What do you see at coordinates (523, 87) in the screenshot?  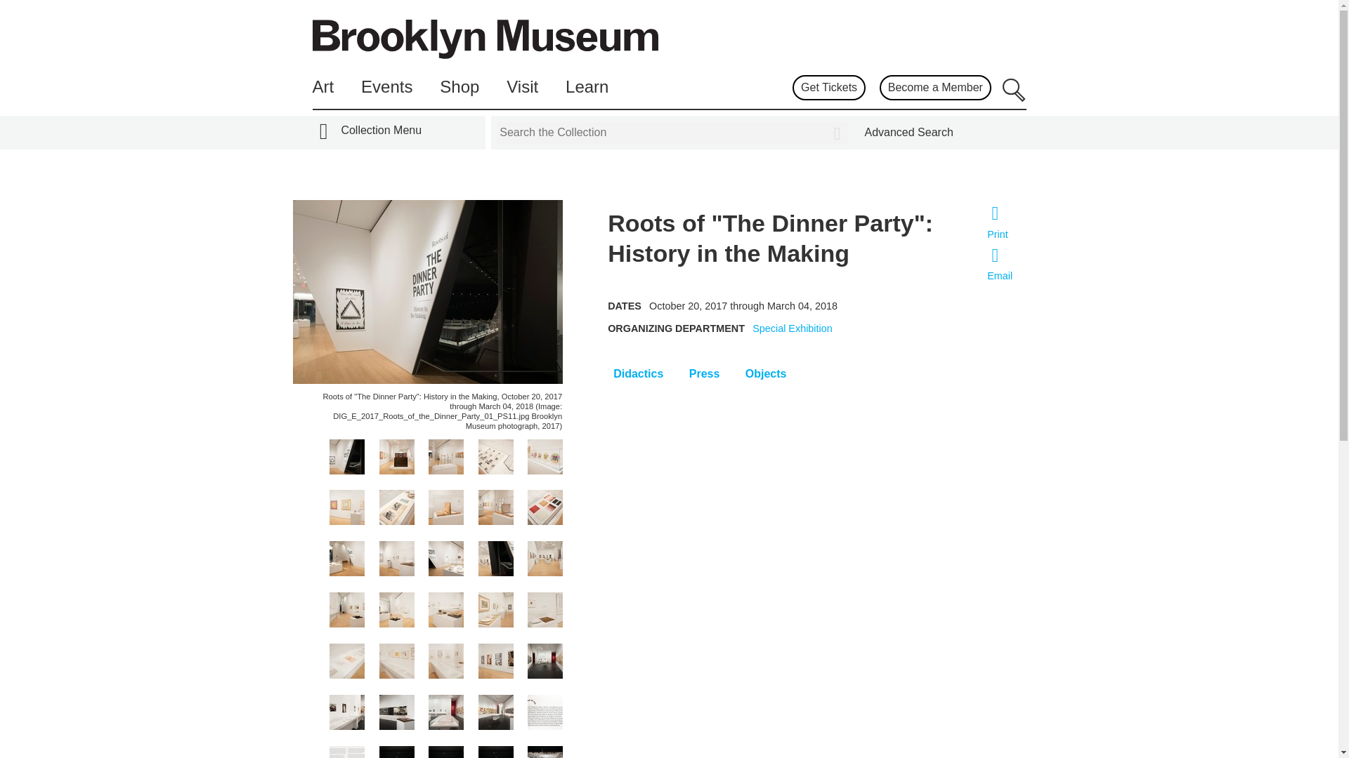 I see `Visit` at bounding box center [523, 87].